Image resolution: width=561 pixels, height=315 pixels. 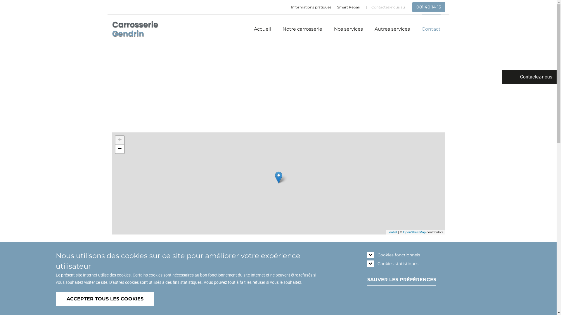 I want to click on RETIRER LE CONSENTEMENT, so click(x=165, y=296).